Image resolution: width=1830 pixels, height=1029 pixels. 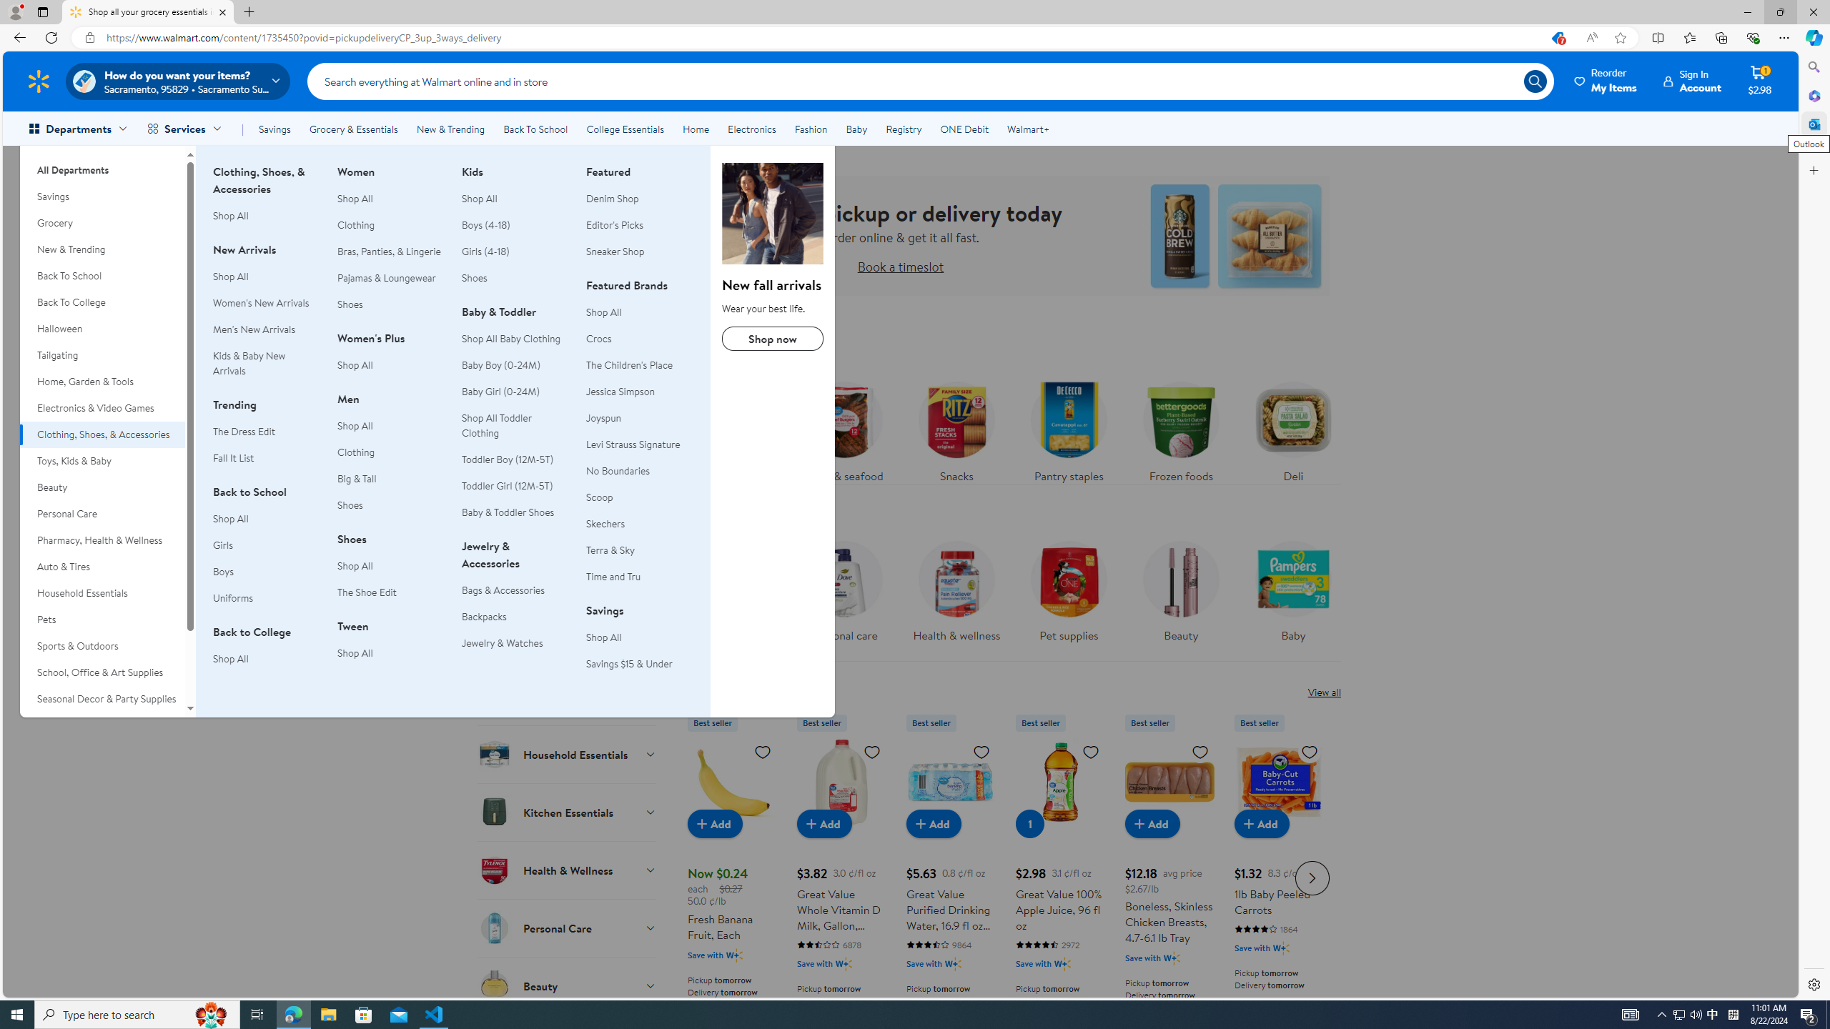 What do you see at coordinates (1068, 429) in the screenshot?
I see `Pantry staples` at bounding box center [1068, 429].